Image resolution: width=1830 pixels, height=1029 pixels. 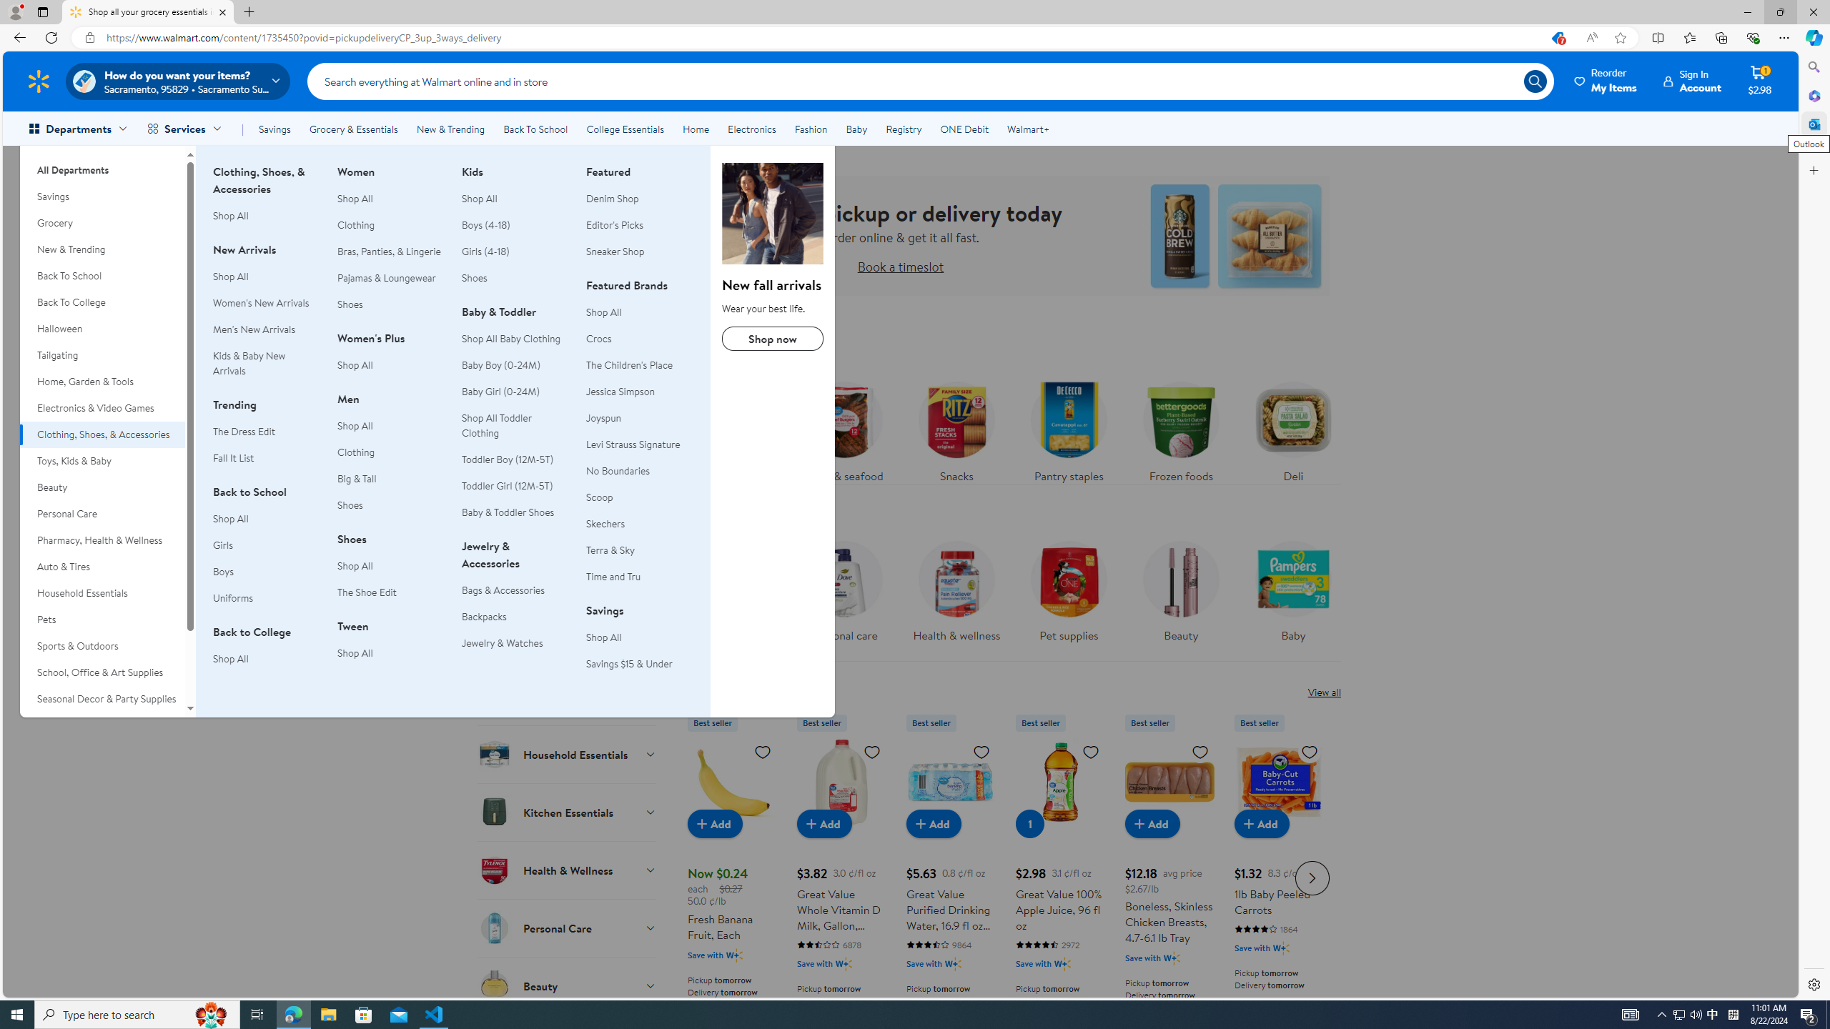 What do you see at coordinates (1068, 429) in the screenshot?
I see `Pantry staples` at bounding box center [1068, 429].